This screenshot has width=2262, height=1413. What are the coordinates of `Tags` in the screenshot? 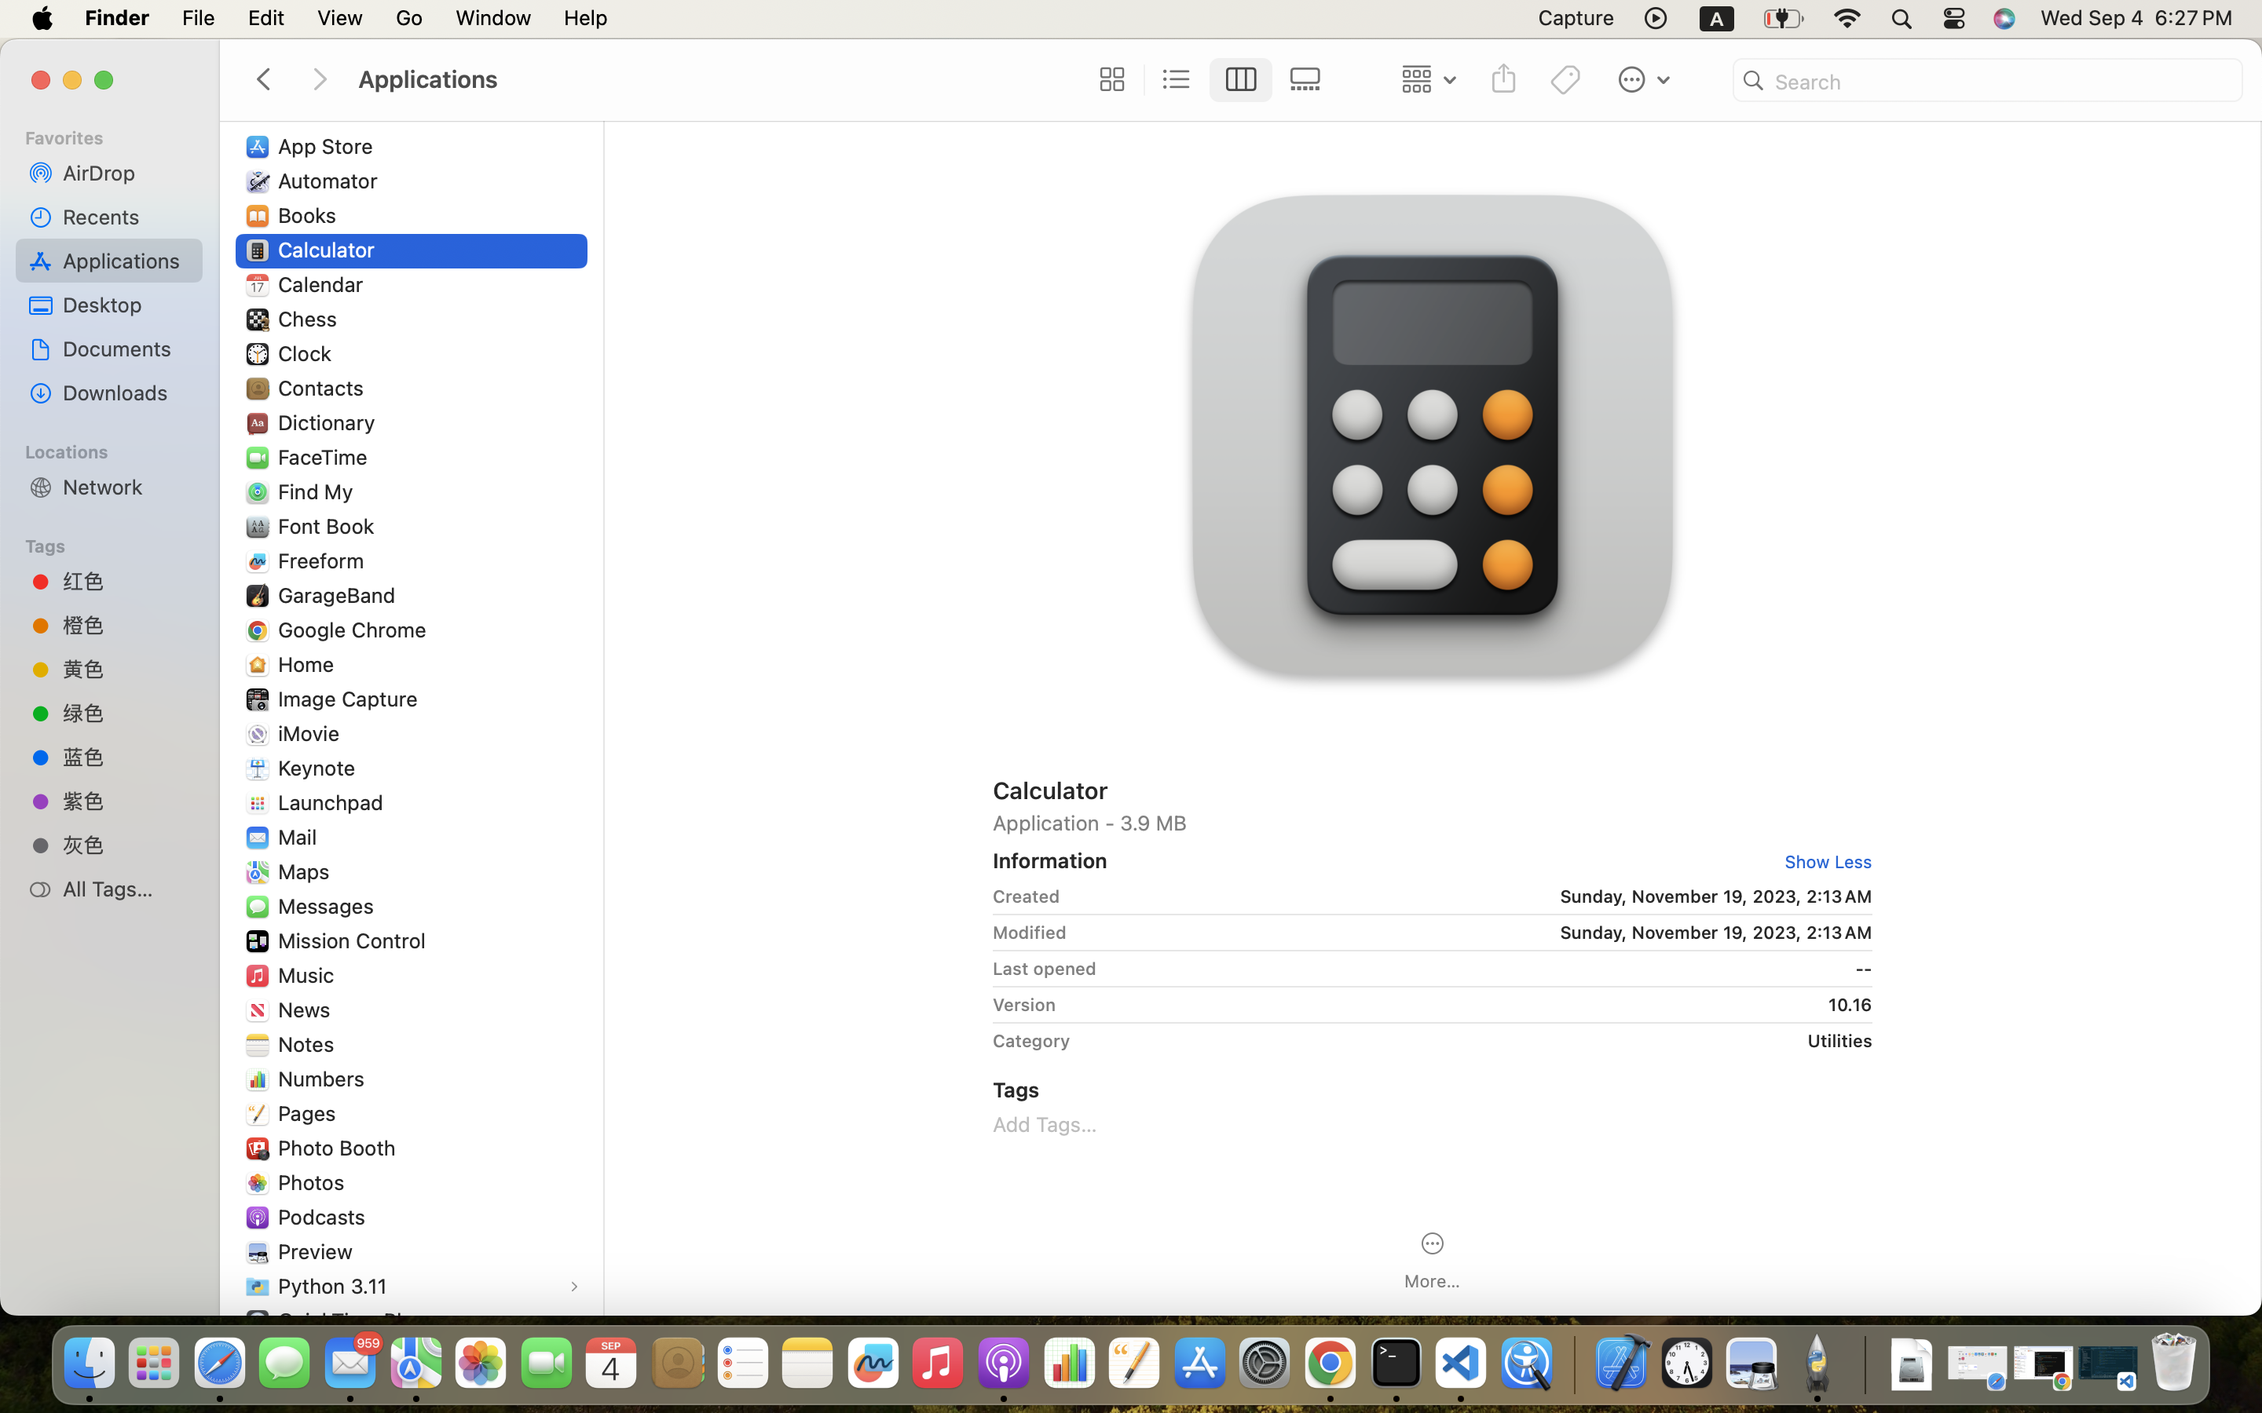 It's located at (119, 544).